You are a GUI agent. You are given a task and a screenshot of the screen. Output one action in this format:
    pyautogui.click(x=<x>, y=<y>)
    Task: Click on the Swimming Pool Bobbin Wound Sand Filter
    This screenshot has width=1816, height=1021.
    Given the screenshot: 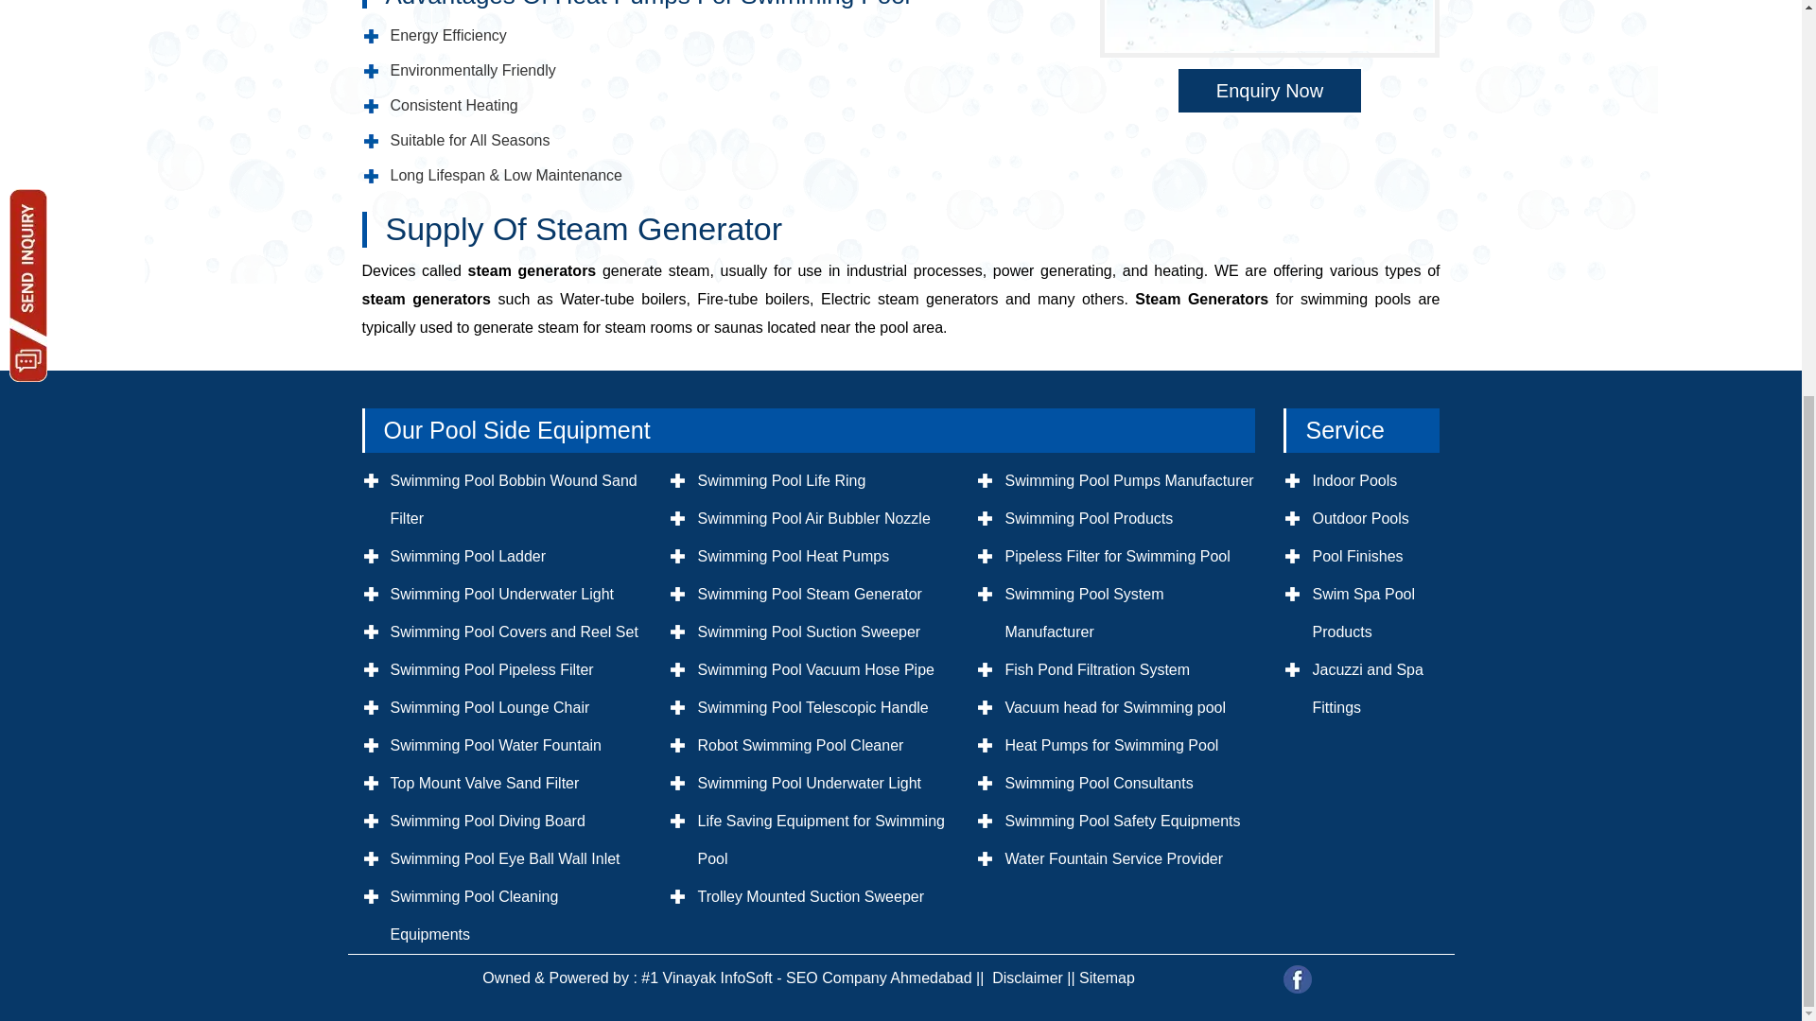 What is the action you would take?
    pyautogui.click(x=513, y=499)
    